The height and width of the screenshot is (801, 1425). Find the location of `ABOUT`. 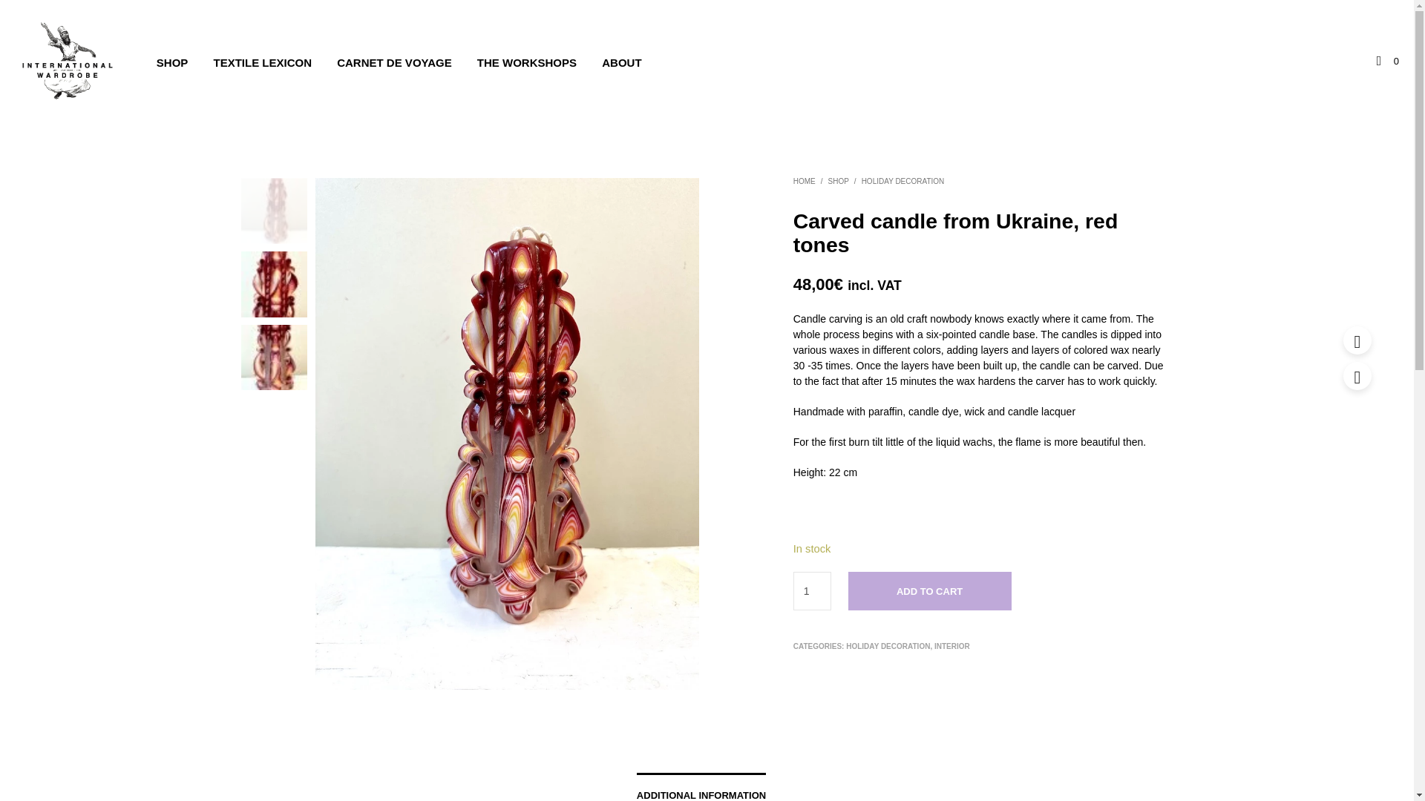

ABOUT is located at coordinates (622, 64).